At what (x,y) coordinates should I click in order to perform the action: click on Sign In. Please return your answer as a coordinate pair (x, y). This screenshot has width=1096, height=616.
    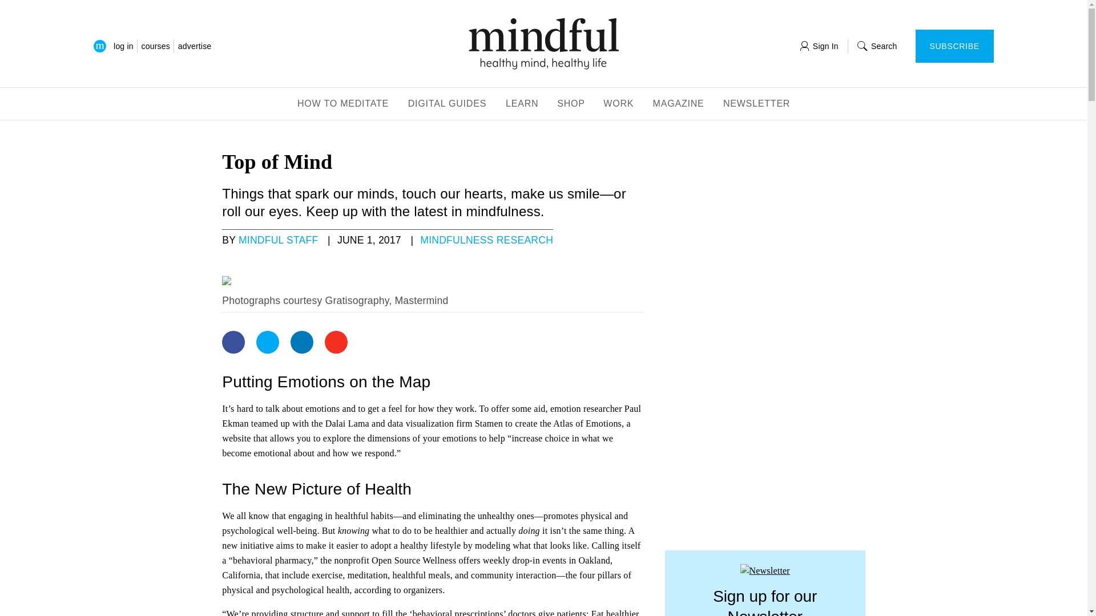
    Looking at the image, I should click on (819, 46).